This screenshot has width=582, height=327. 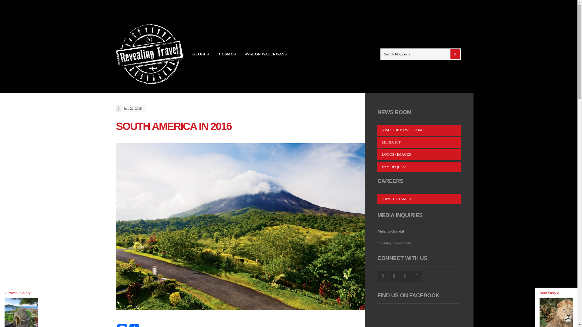 What do you see at coordinates (227, 54) in the screenshot?
I see `COSMOS` at bounding box center [227, 54].